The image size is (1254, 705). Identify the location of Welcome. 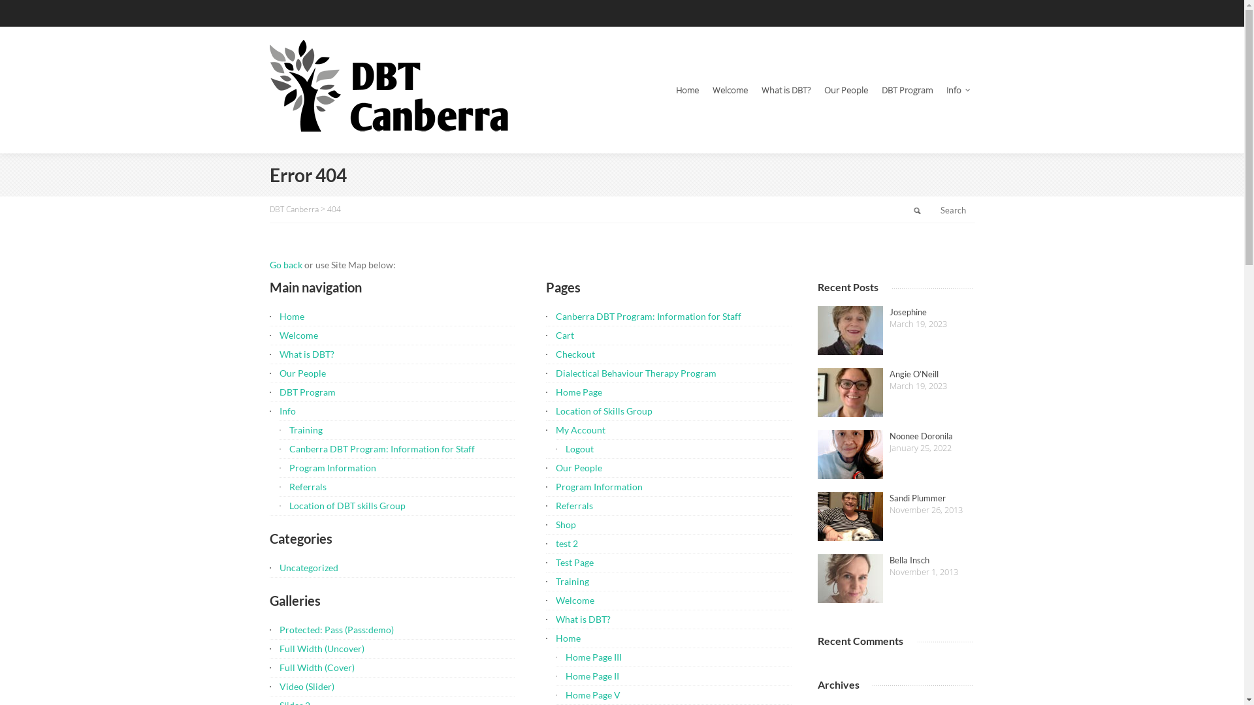
(730, 90).